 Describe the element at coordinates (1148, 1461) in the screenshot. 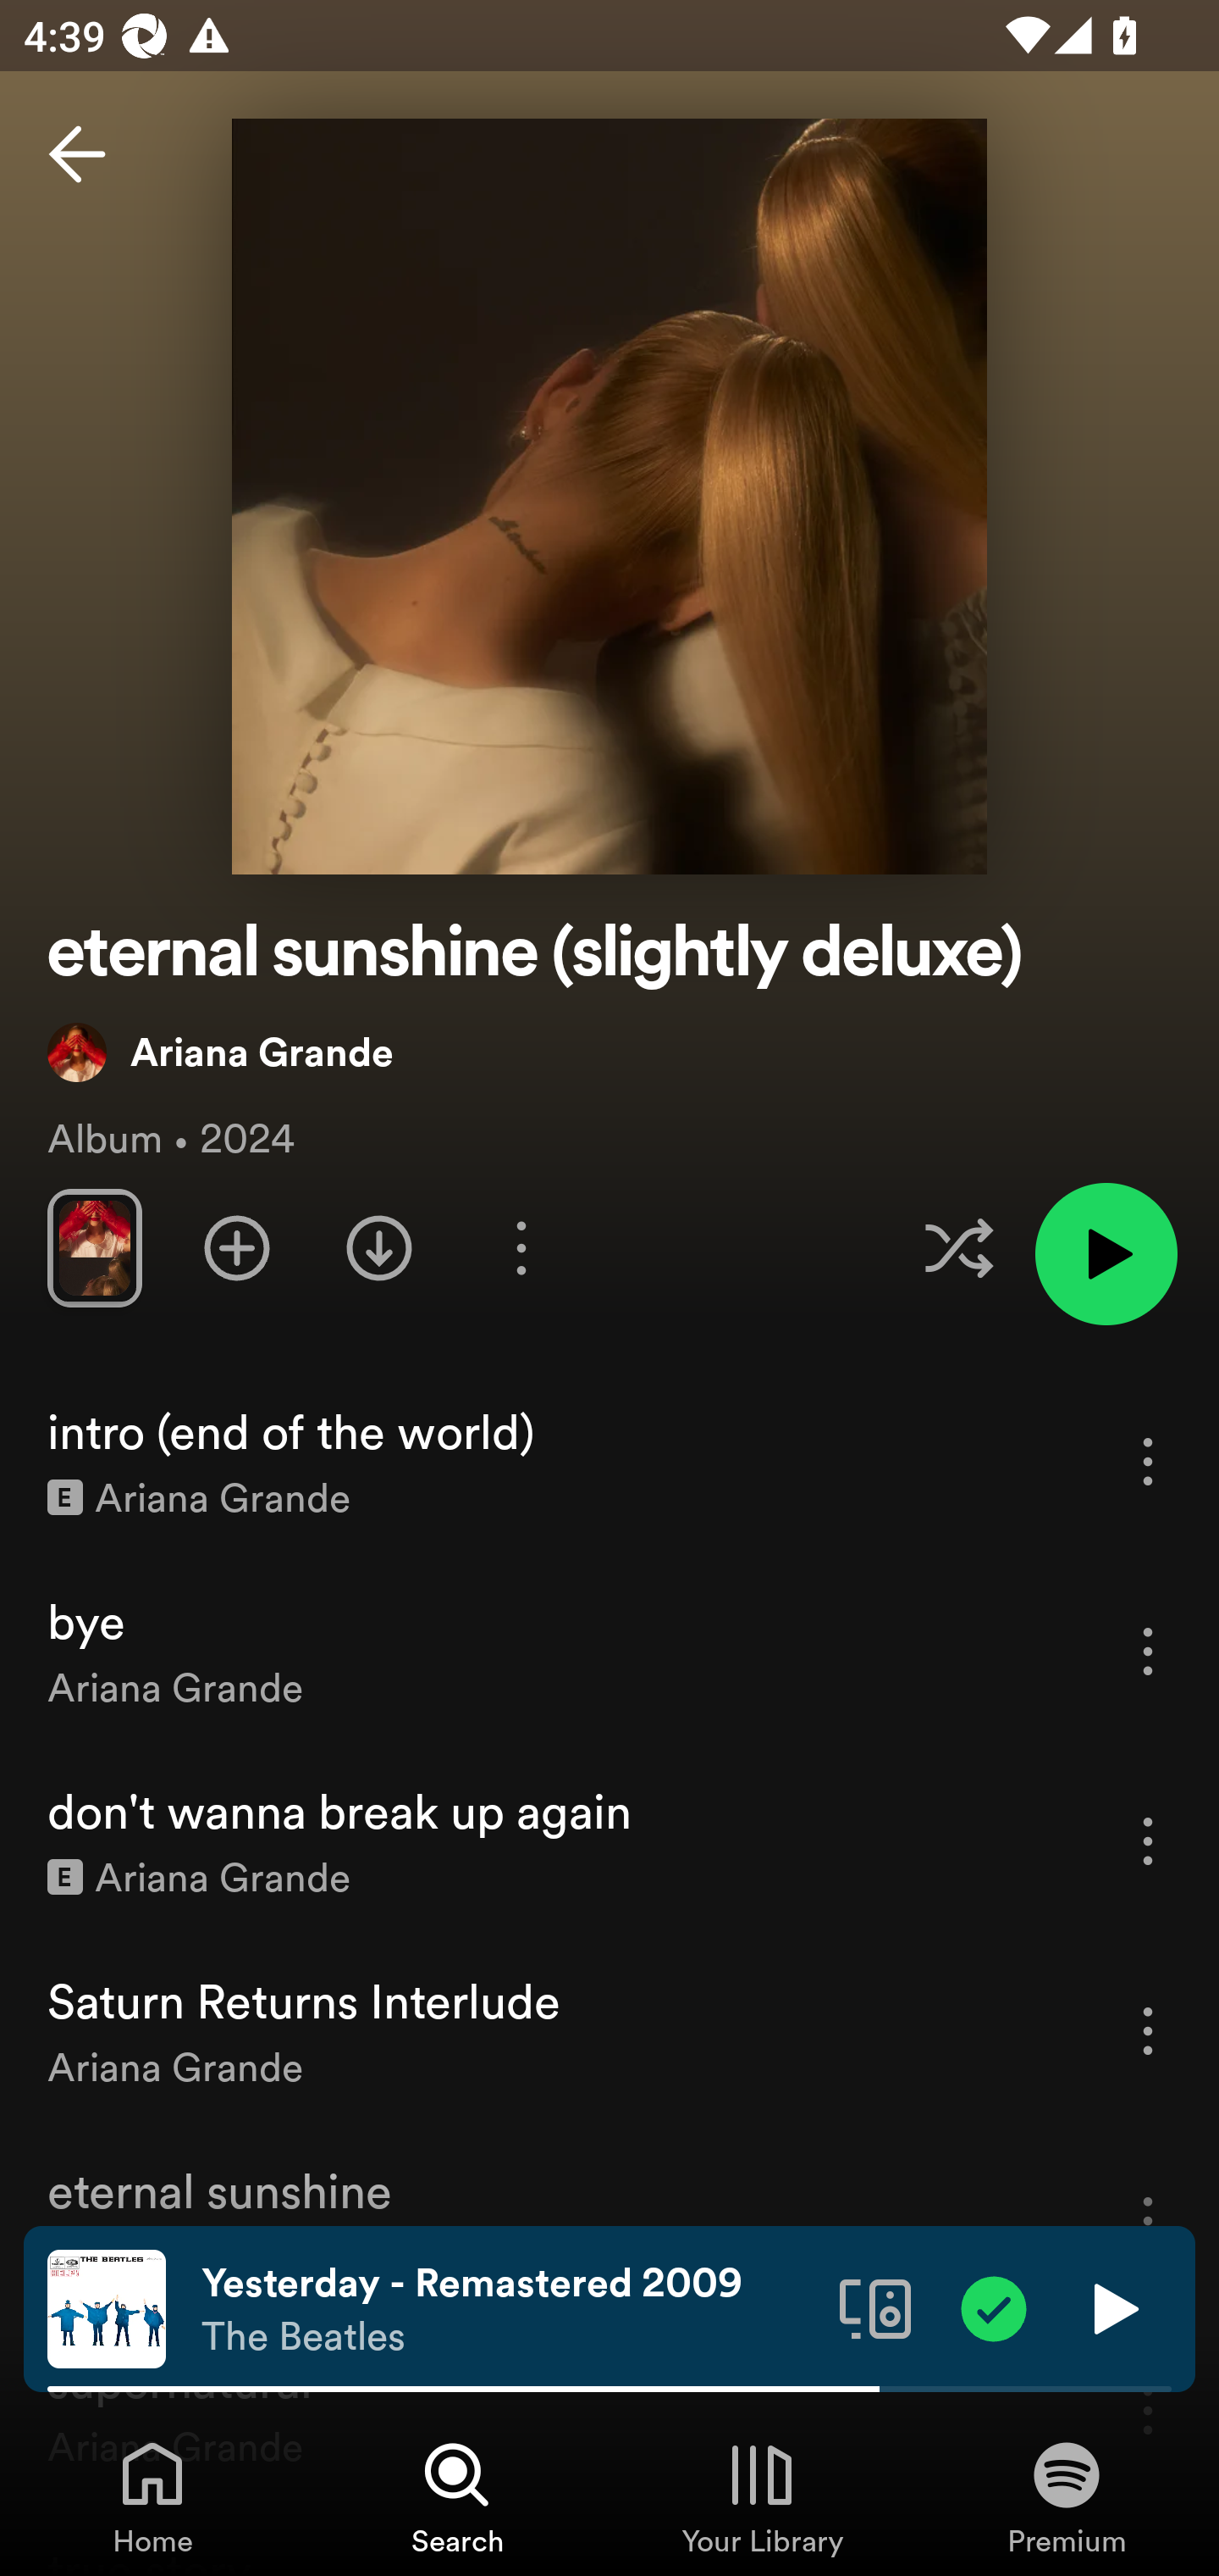

I see `More options for song intro (end of the world)` at that location.